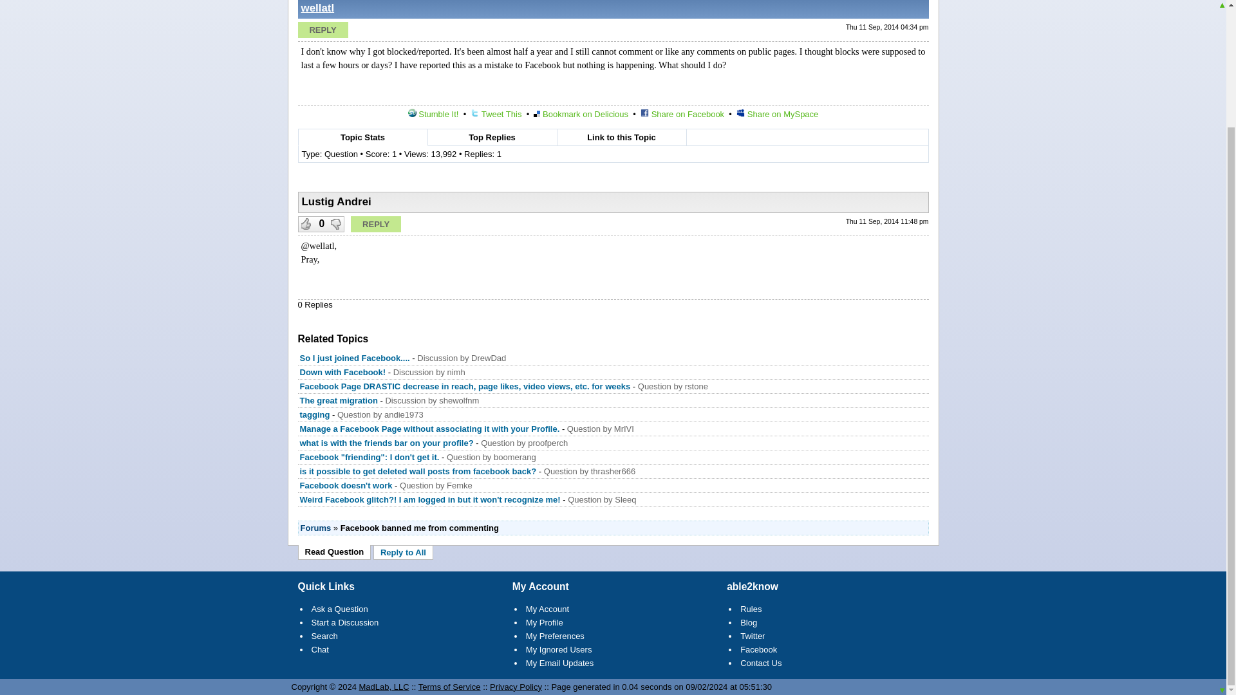  Describe the element at coordinates (315, 414) in the screenshot. I see `tagging` at that location.